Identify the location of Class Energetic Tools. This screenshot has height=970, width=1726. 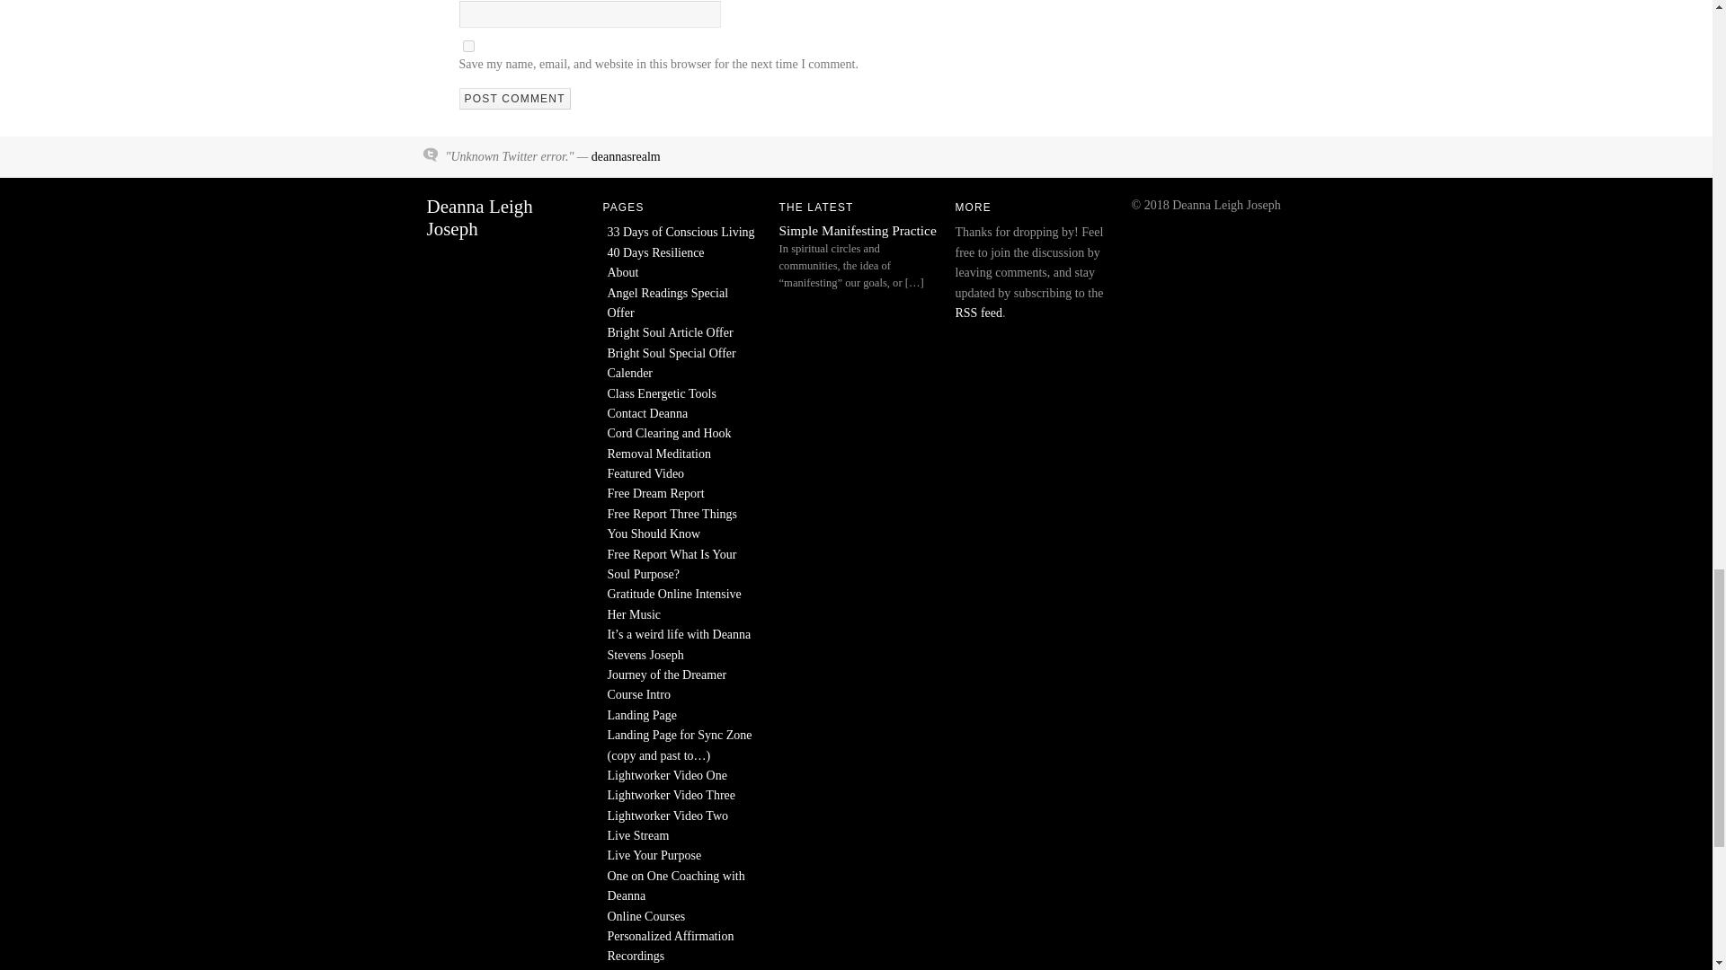
(662, 392).